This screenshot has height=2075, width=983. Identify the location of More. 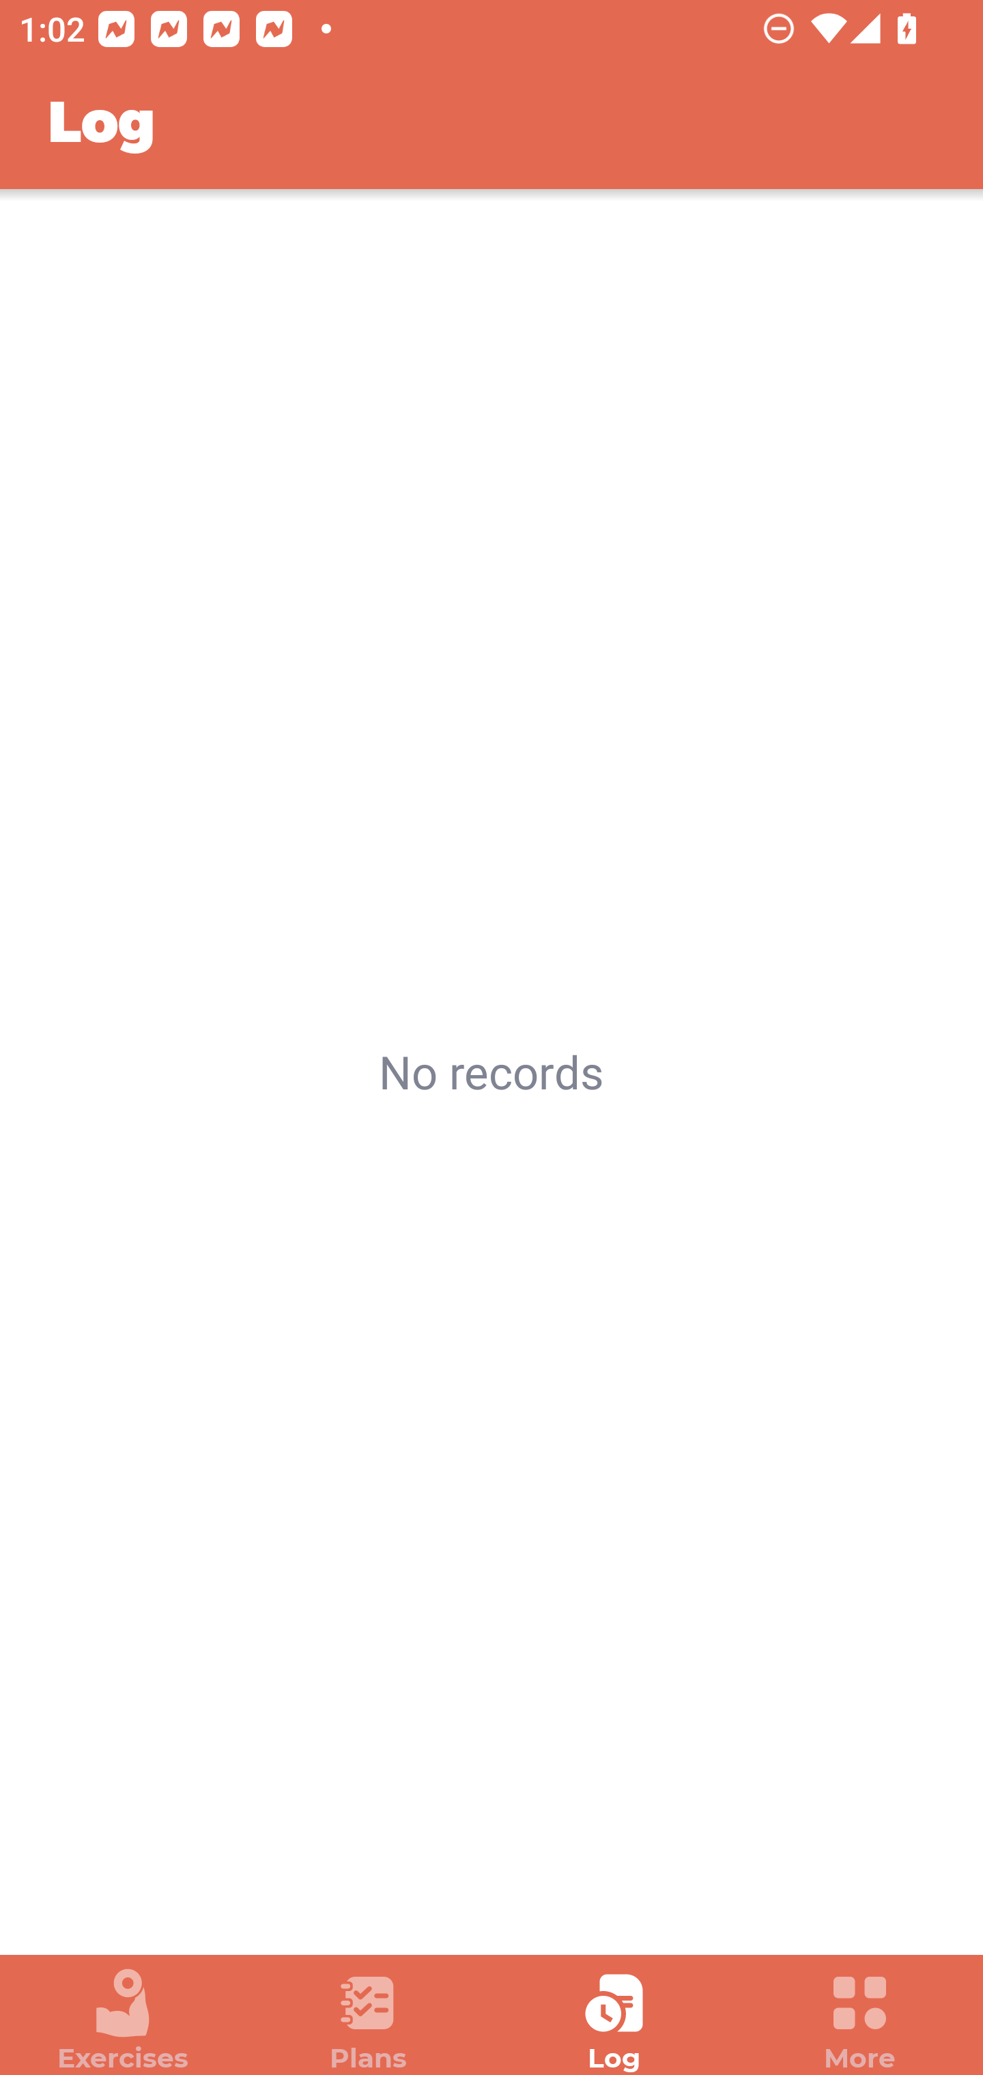
(860, 2020).